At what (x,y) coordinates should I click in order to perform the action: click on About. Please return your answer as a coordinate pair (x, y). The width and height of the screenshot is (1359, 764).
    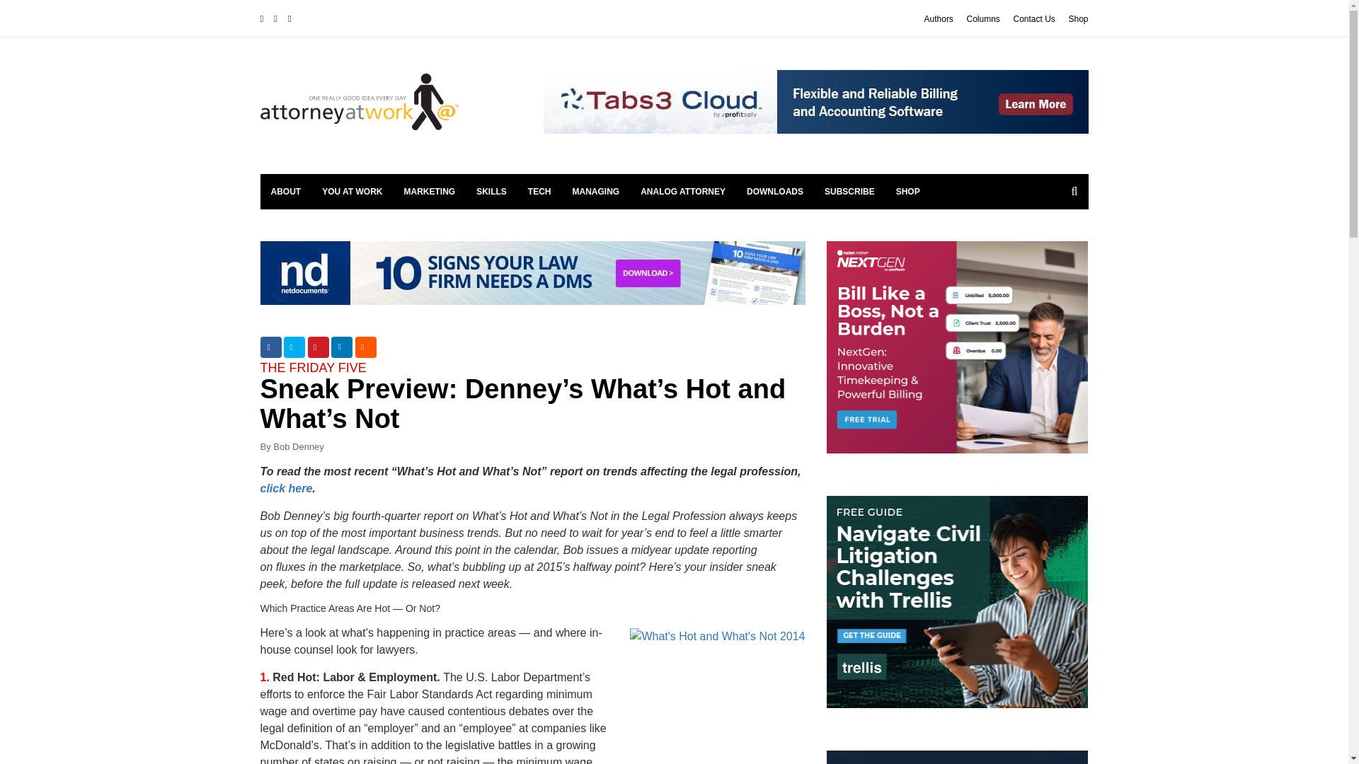
    Looking at the image, I should click on (286, 191).